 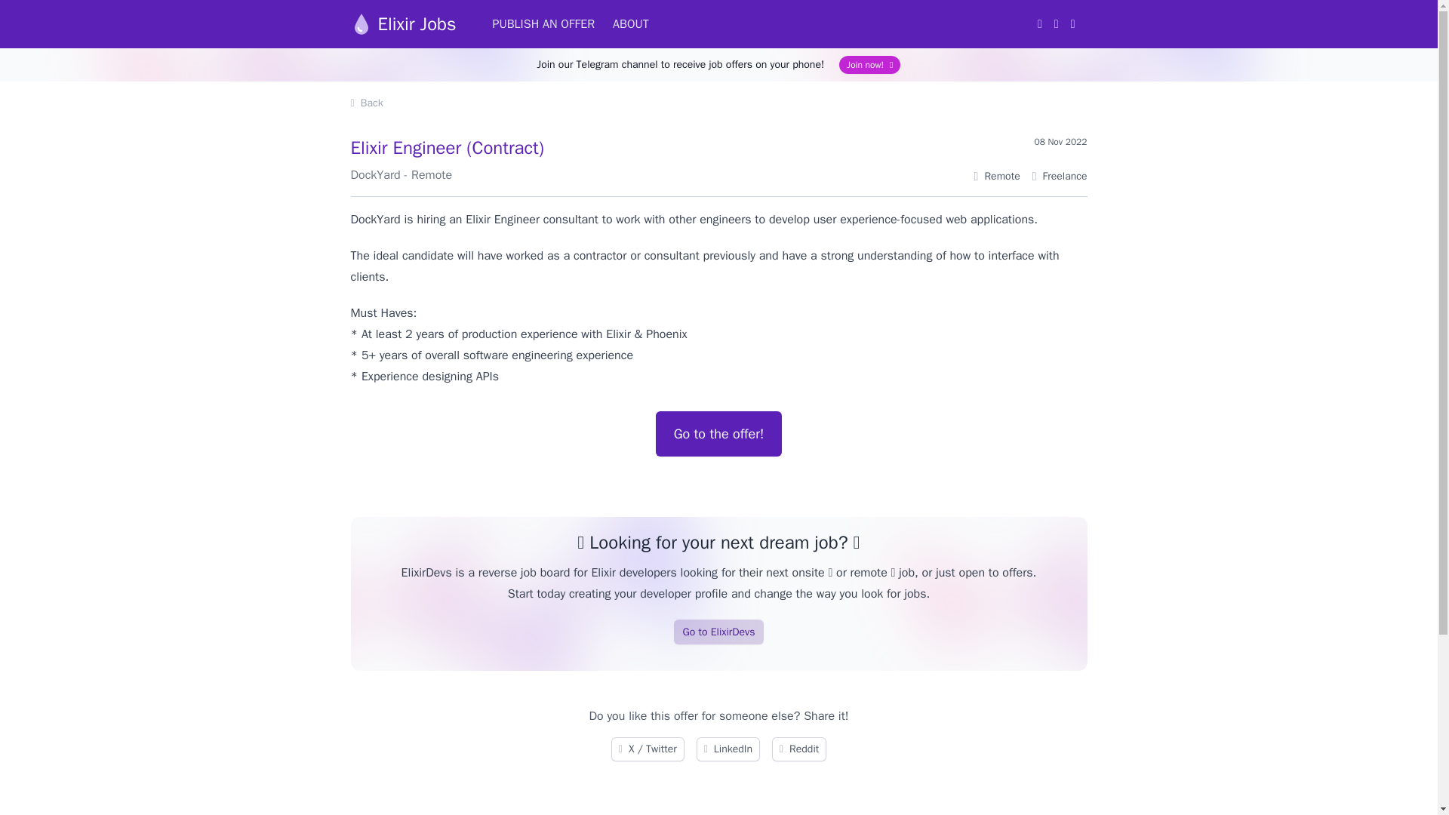 What do you see at coordinates (718, 433) in the screenshot?
I see `Go to the offer!` at bounding box center [718, 433].